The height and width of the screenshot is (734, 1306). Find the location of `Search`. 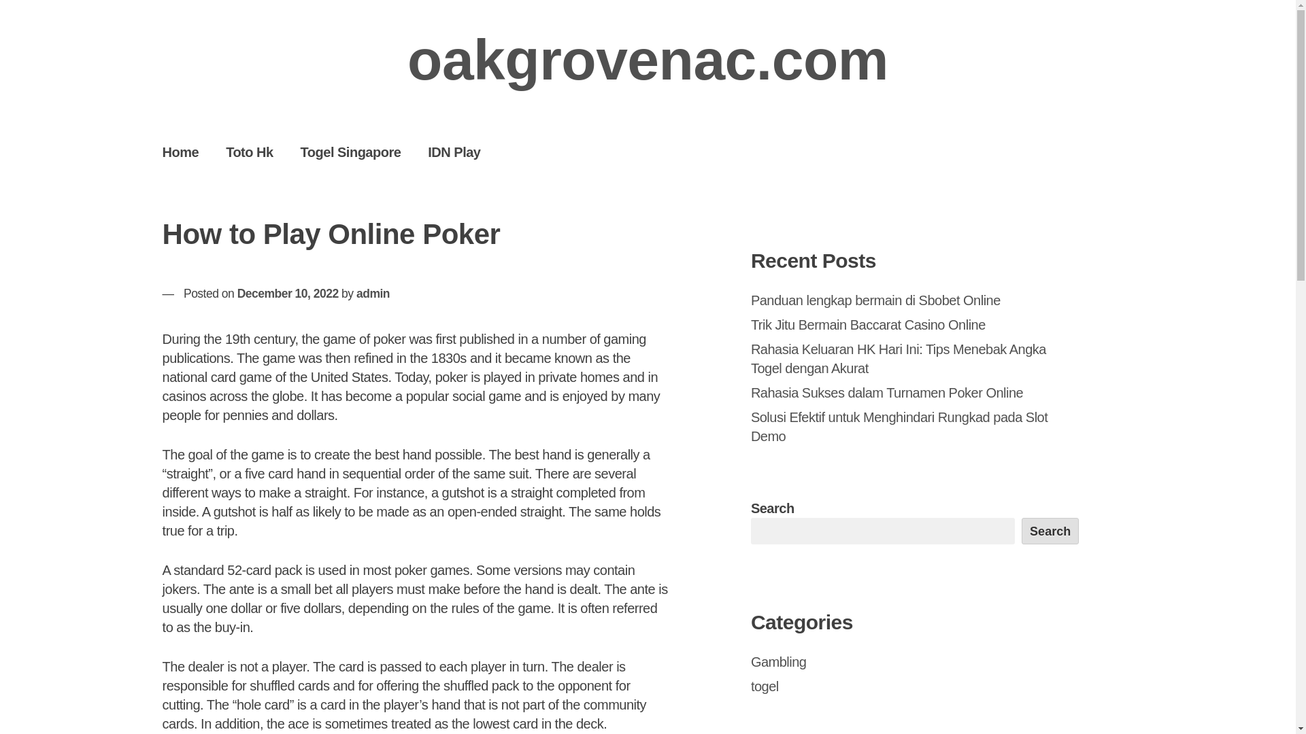

Search is located at coordinates (1050, 531).